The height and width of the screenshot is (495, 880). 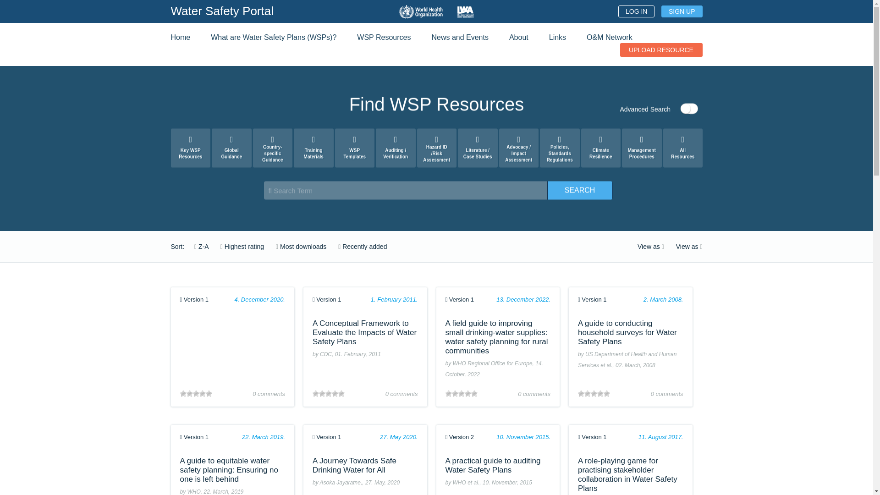 What do you see at coordinates (645, 247) in the screenshot?
I see `View as` at bounding box center [645, 247].